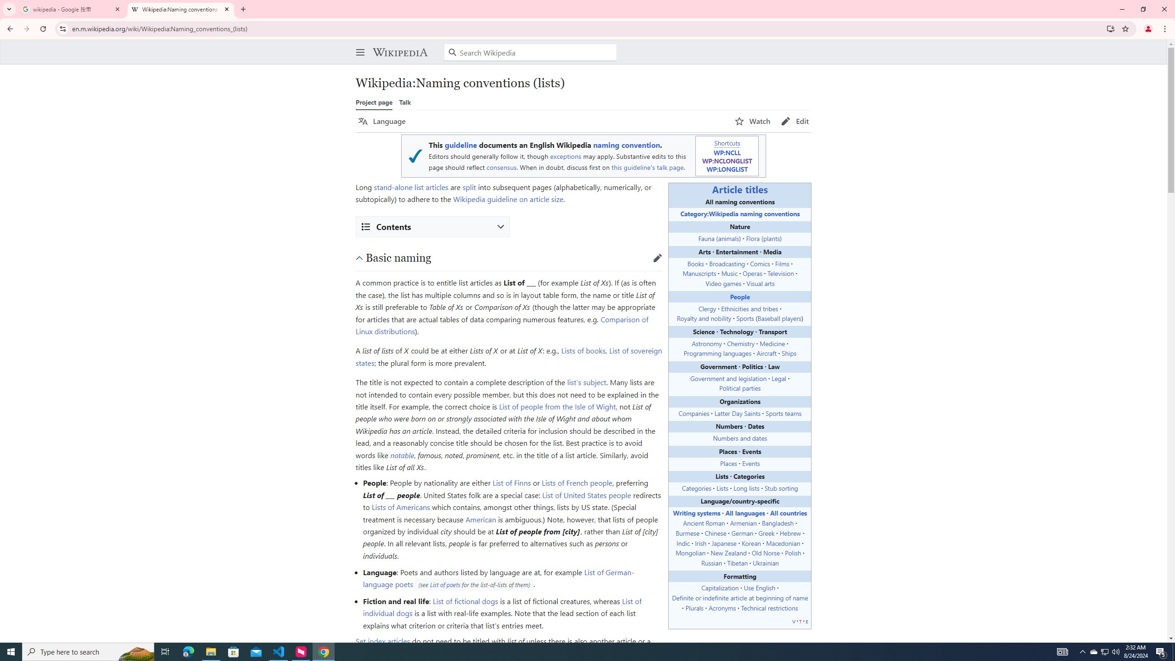 The height and width of the screenshot is (661, 1175). I want to click on Manuscripts, so click(699, 273).